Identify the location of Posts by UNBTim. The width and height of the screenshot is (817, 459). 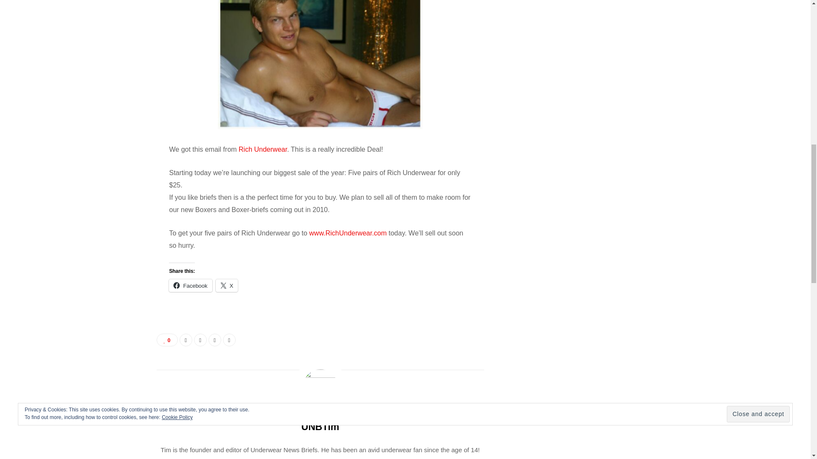
(320, 427).